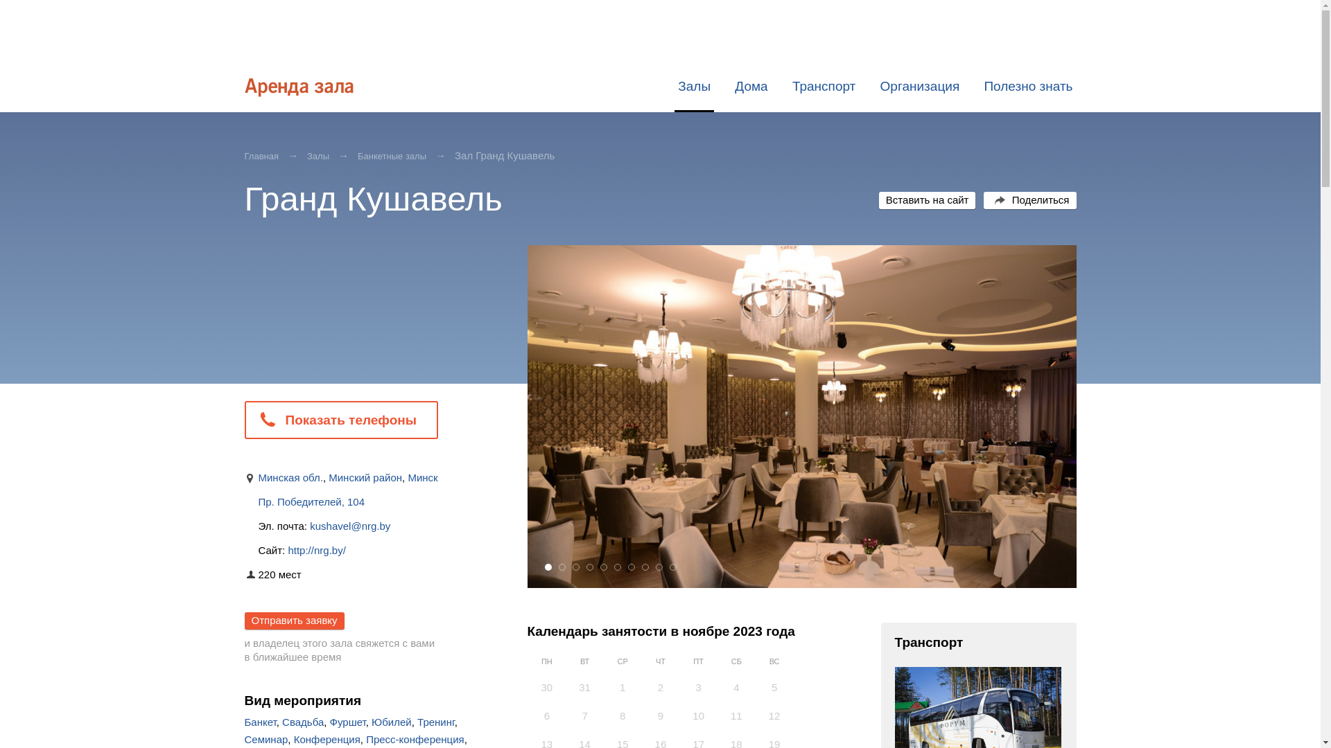 Image resolution: width=1331 pixels, height=748 pixels. What do you see at coordinates (576, 567) in the screenshot?
I see `3` at bounding box center [576, 567].